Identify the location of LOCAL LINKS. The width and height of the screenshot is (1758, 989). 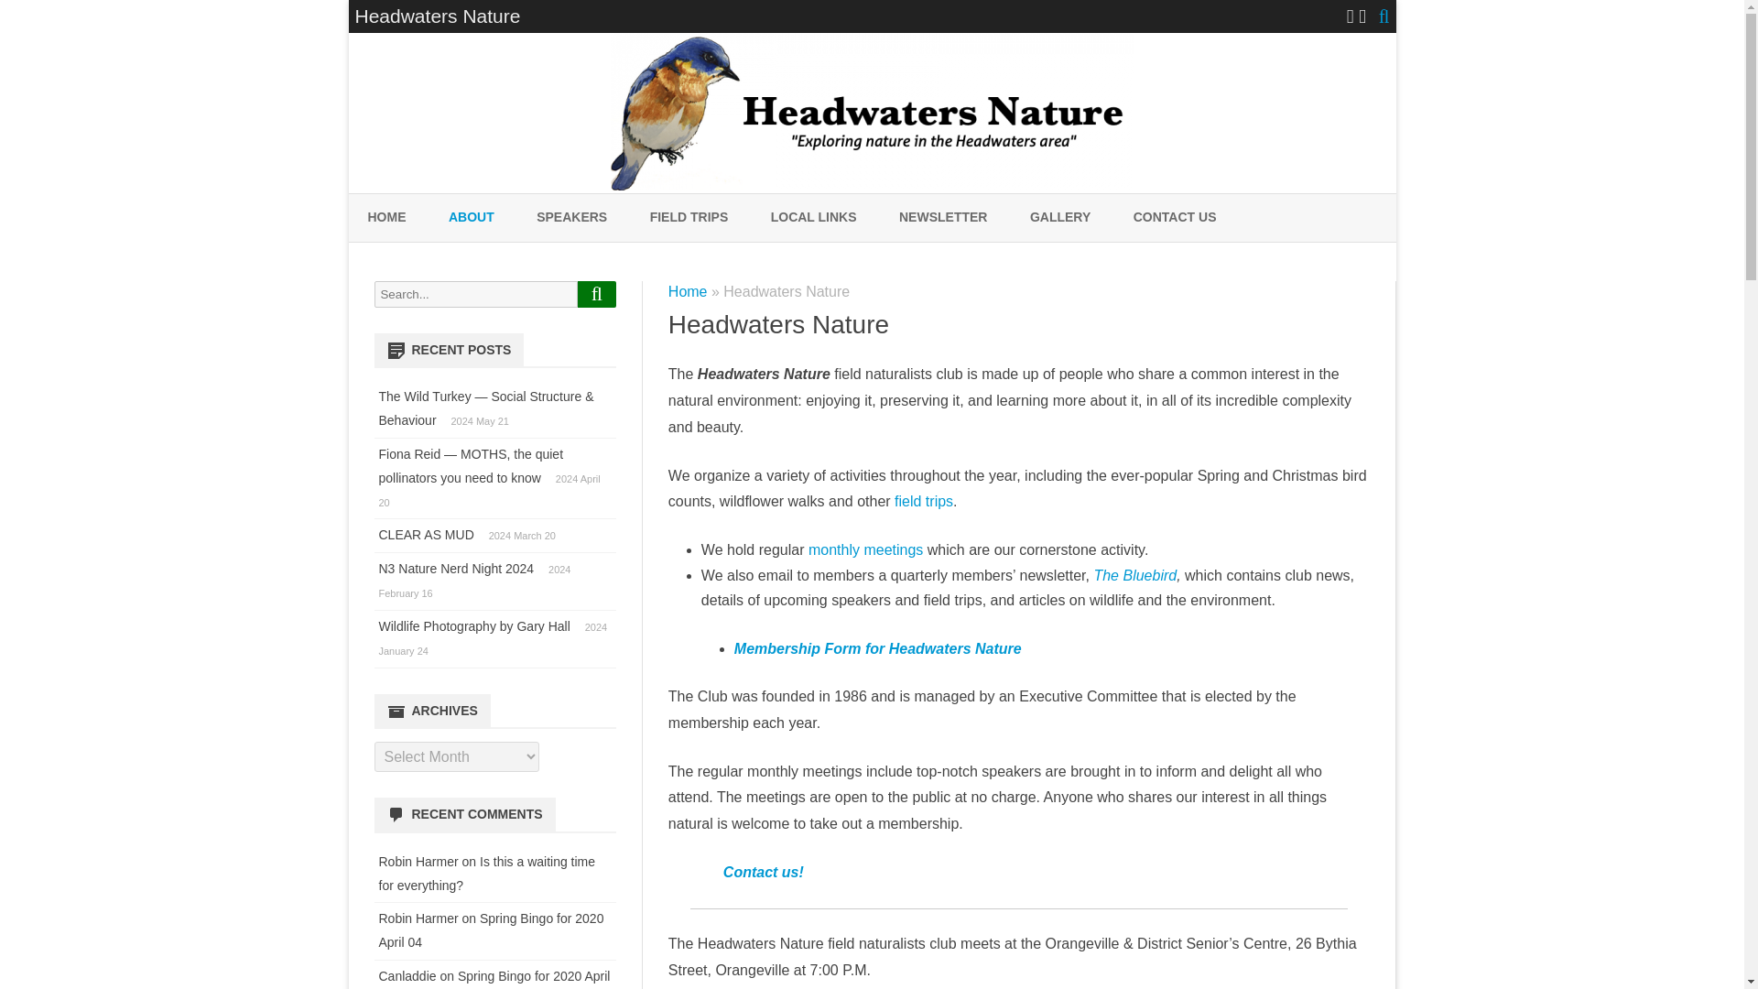
(814, 217).